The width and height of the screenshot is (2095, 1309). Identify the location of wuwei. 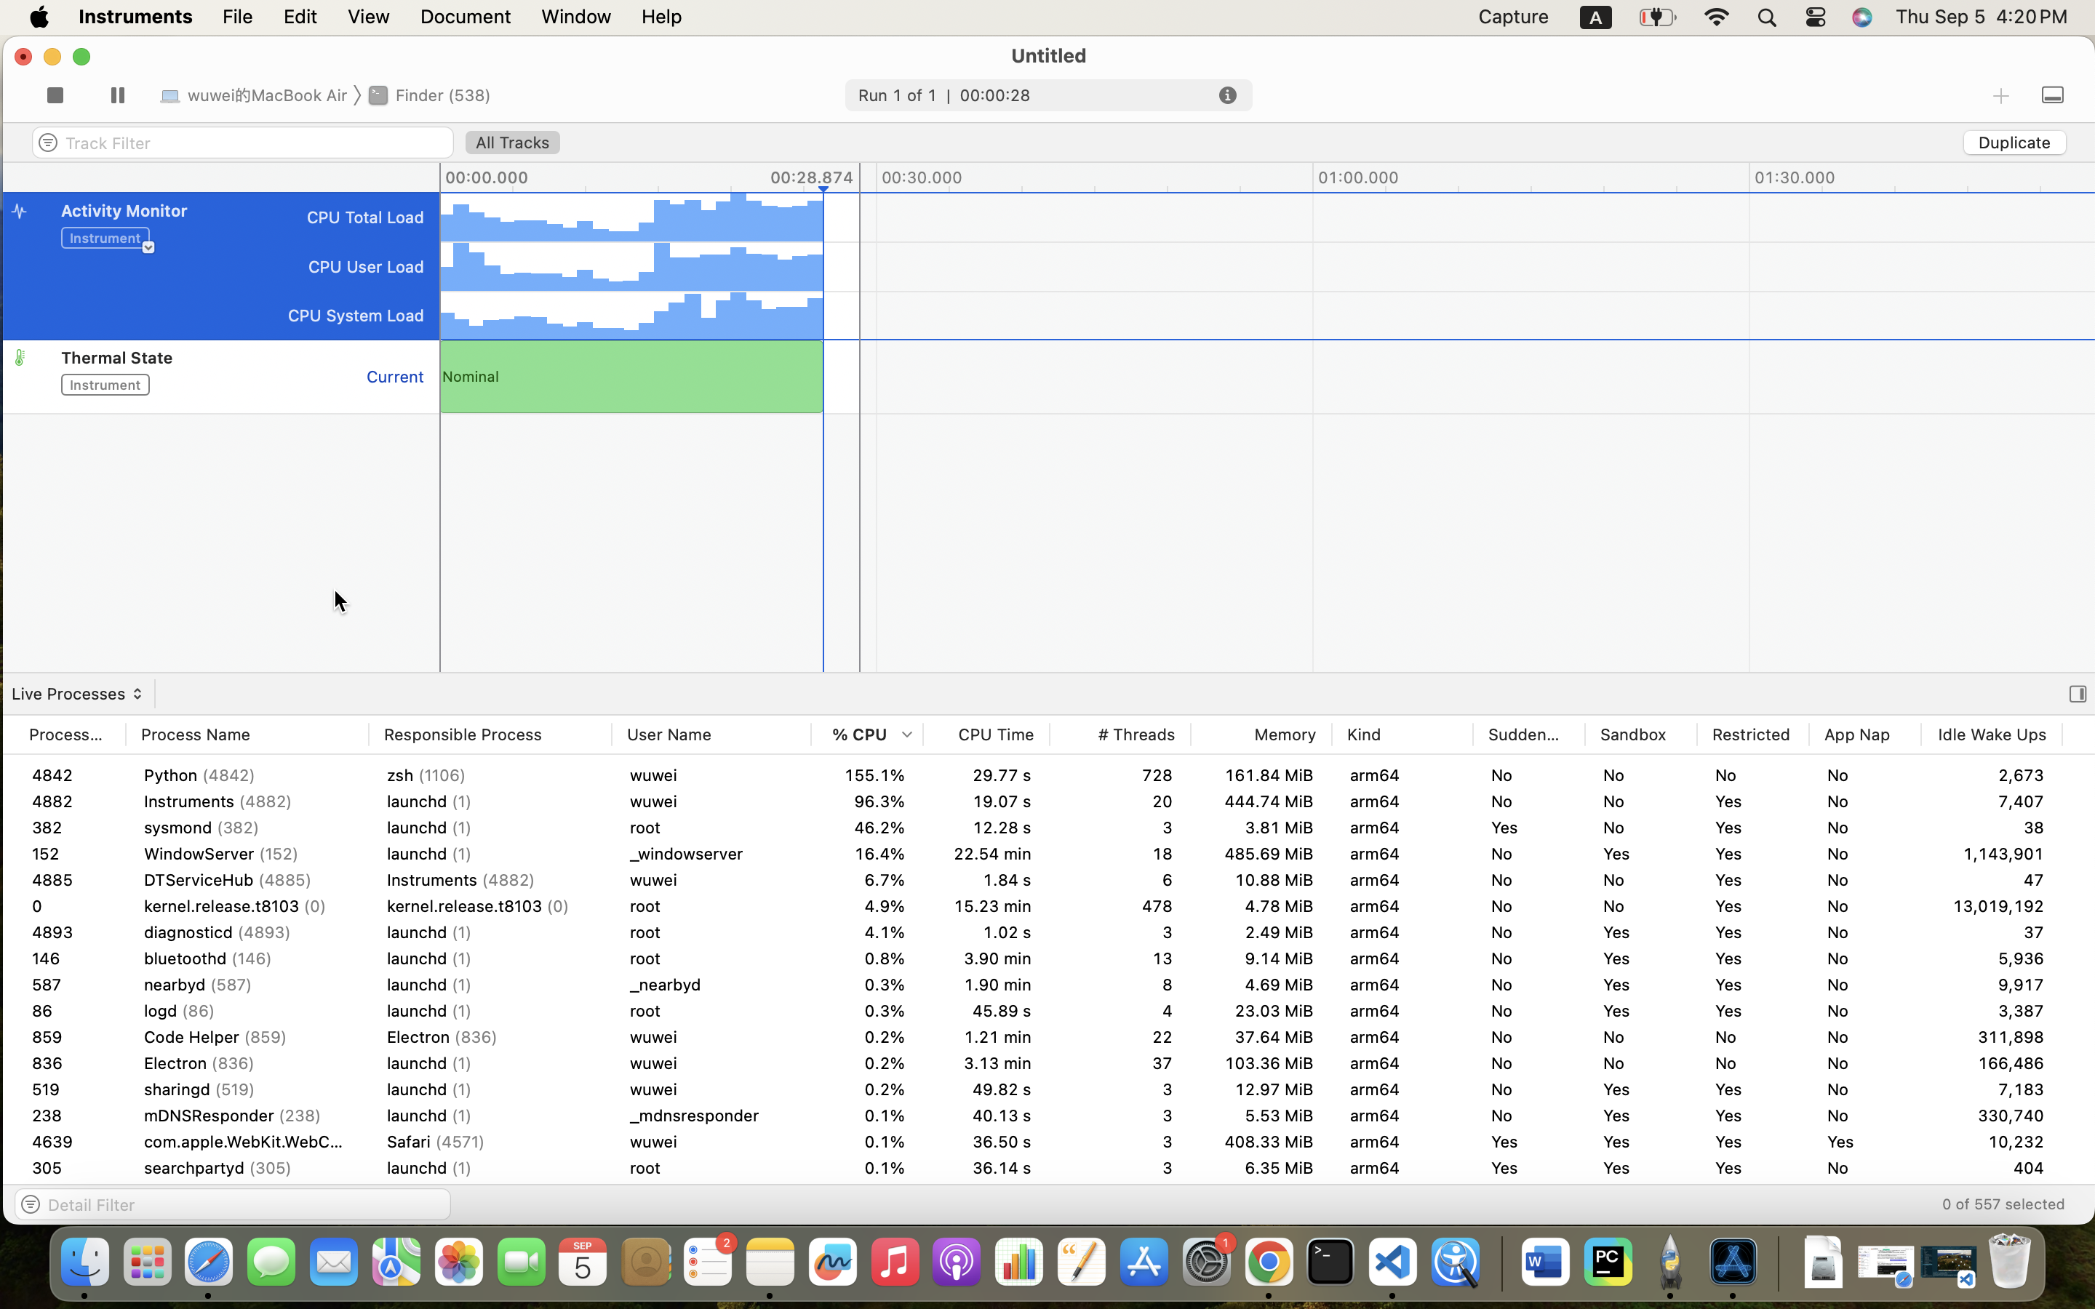
(711, 985).